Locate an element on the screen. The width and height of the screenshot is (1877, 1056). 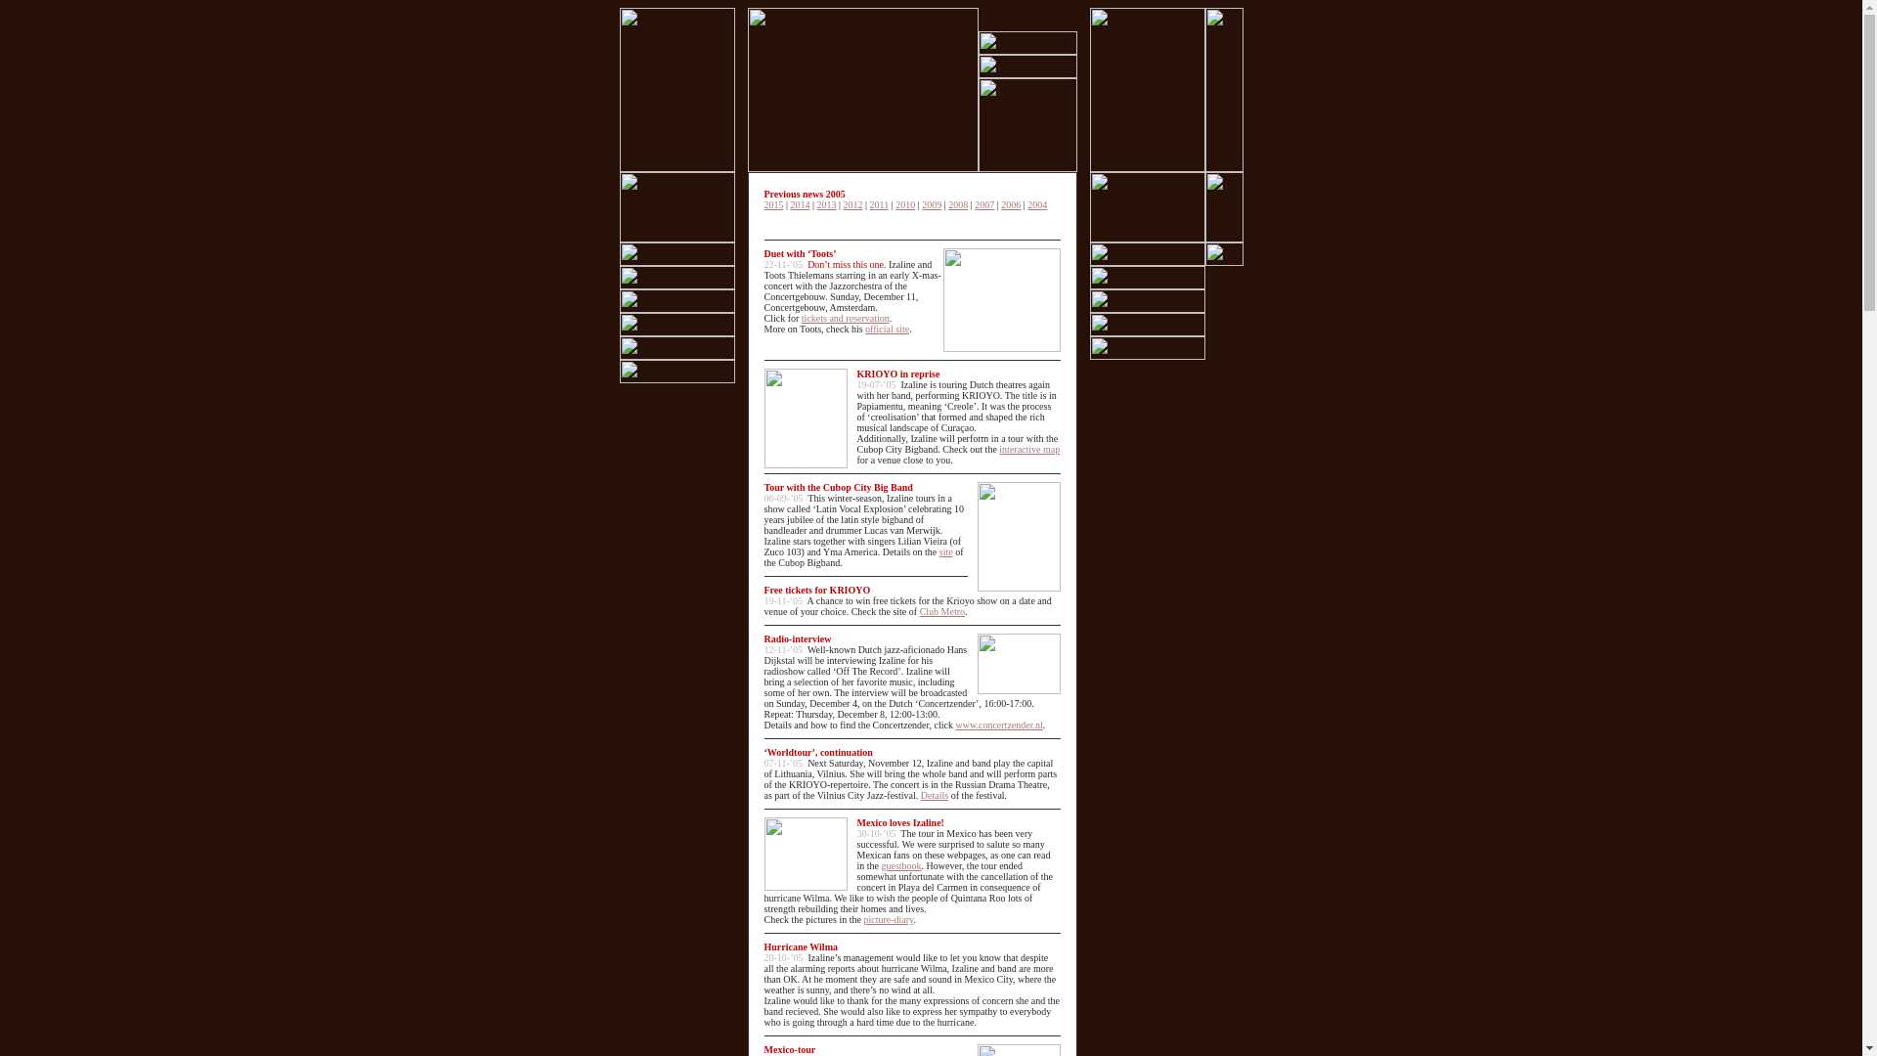
Club Metro is located at coordinates (941, 610).